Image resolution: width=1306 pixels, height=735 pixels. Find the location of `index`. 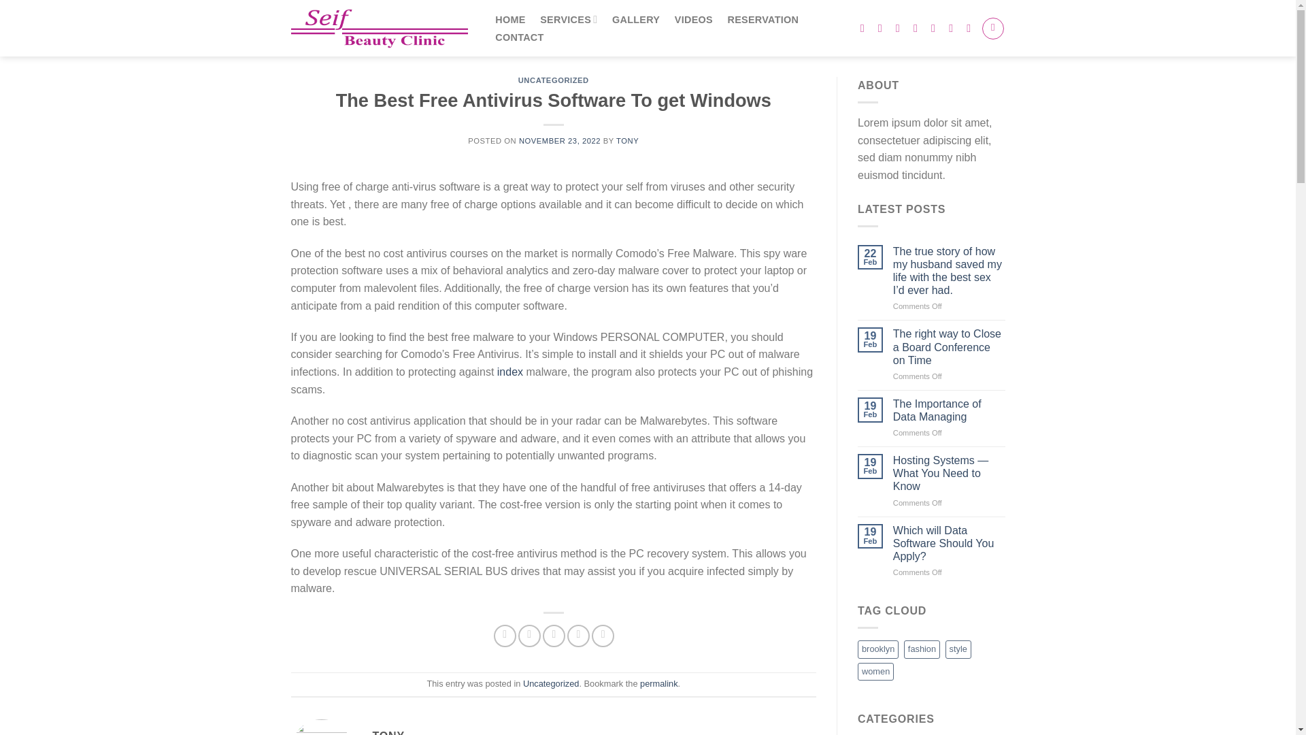

index is located at coordinates (510, 372).